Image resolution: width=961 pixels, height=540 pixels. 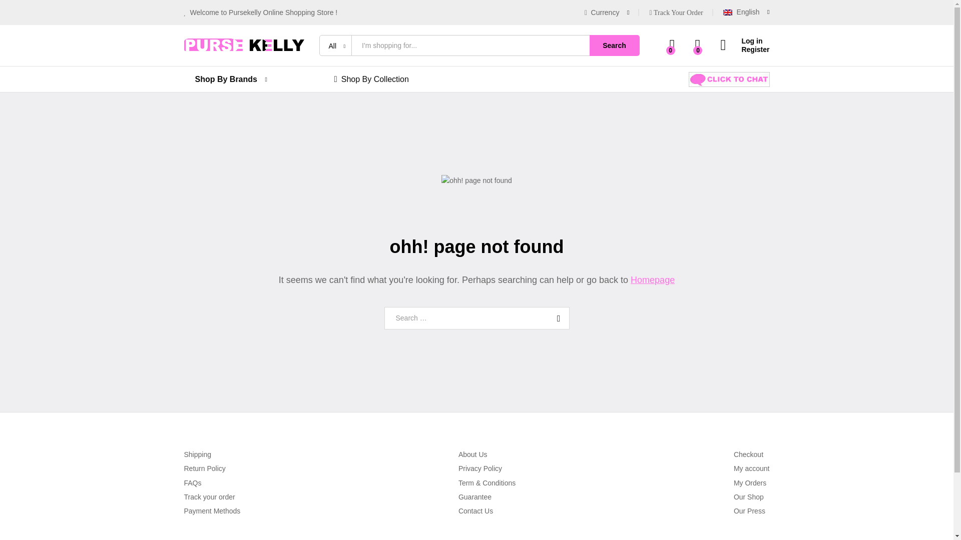 I want to click on   US Dollar, so click(x=656, y=41).